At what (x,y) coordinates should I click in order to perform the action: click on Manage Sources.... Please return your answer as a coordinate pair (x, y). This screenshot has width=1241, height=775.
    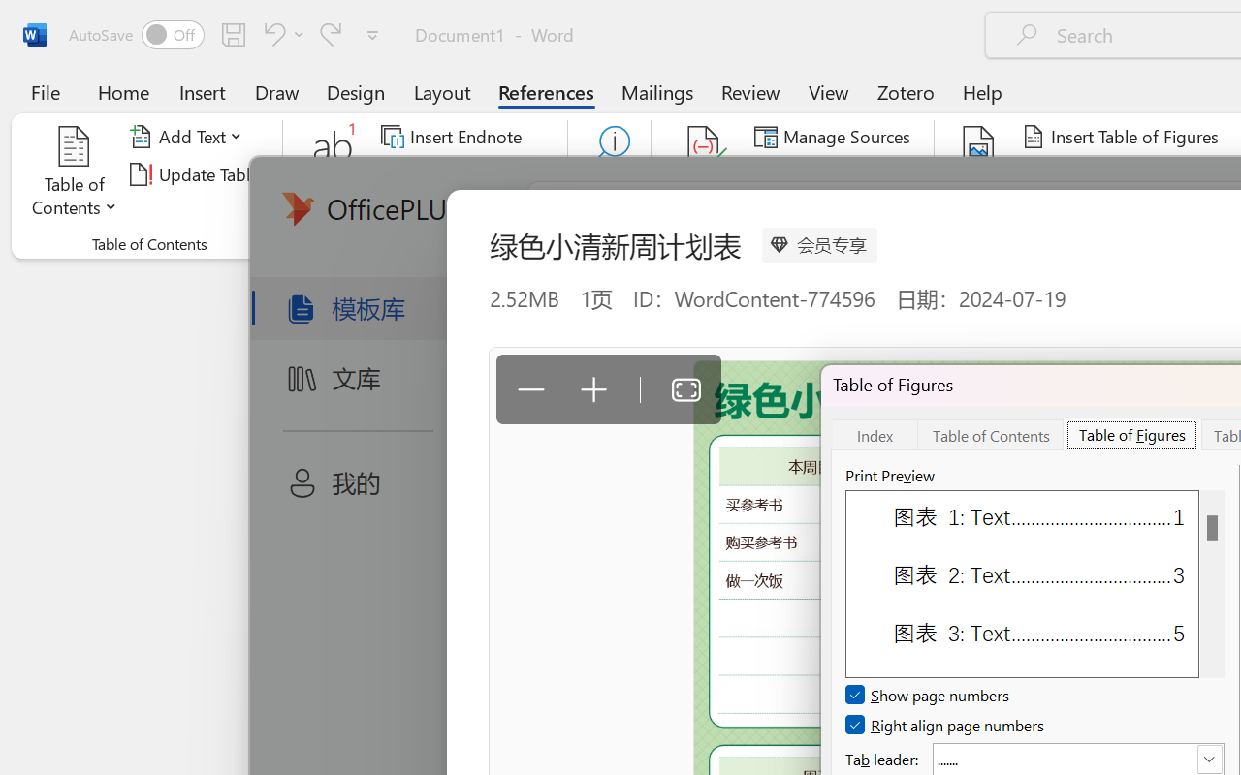
    Looking at the image, I should click on (836, 137).